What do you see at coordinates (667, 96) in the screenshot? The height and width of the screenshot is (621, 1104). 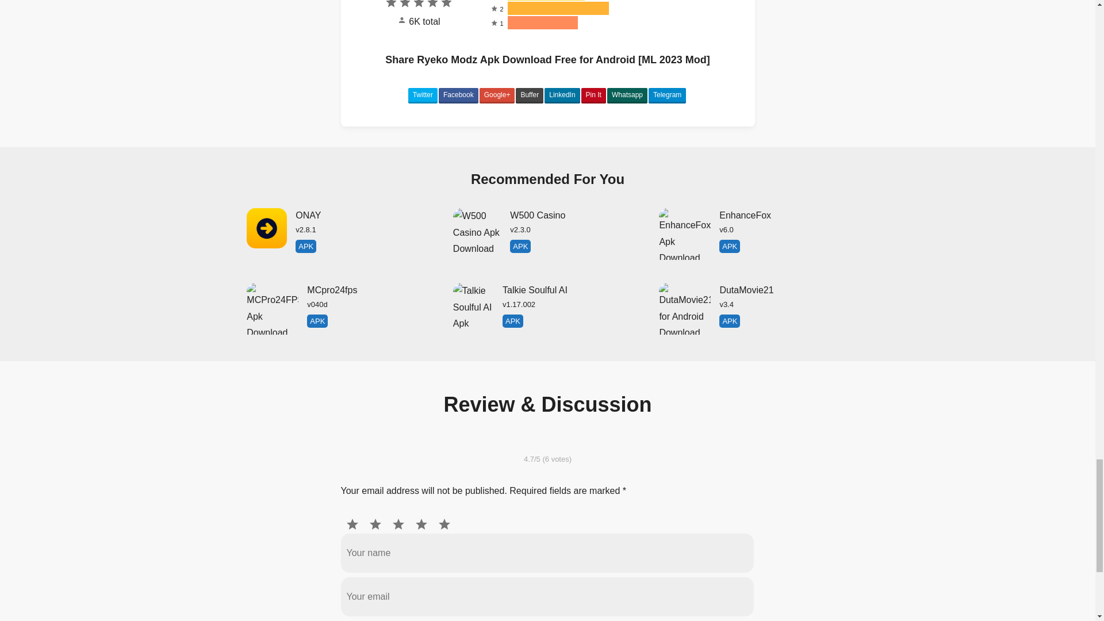 I see `Telegram` at bounding box center [667, 96].